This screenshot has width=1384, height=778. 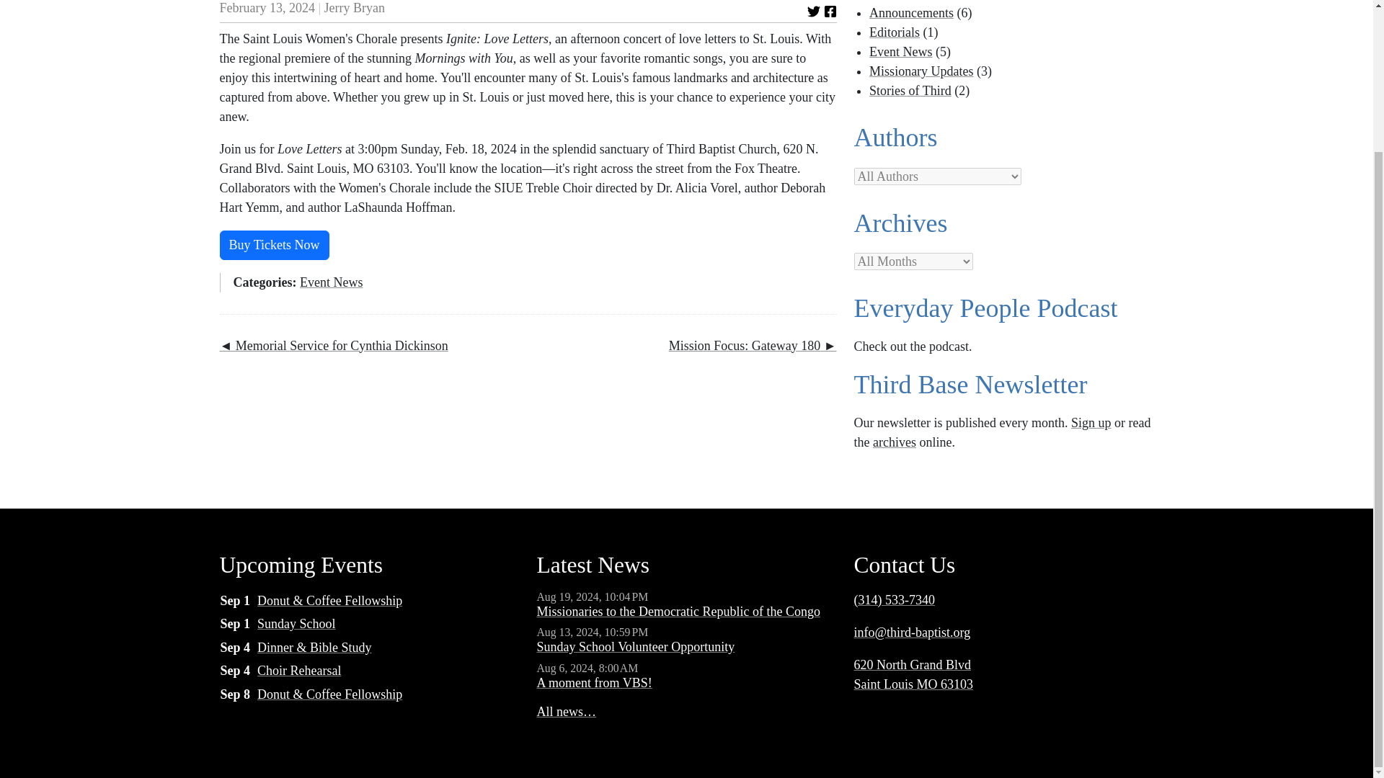 I want to click on Memorial Service for Cynthia Dickinson, so click(x=333, y=346).